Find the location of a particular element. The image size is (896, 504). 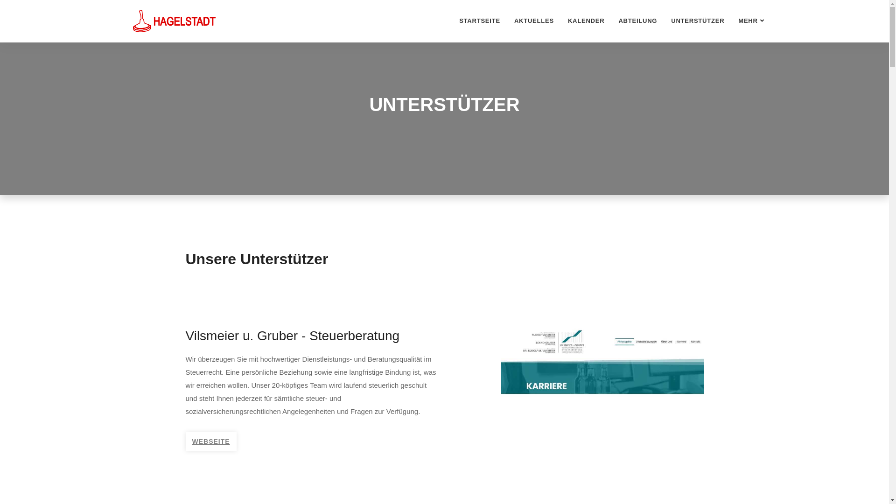

WEBSEITE is located at coordinates (211, 441).